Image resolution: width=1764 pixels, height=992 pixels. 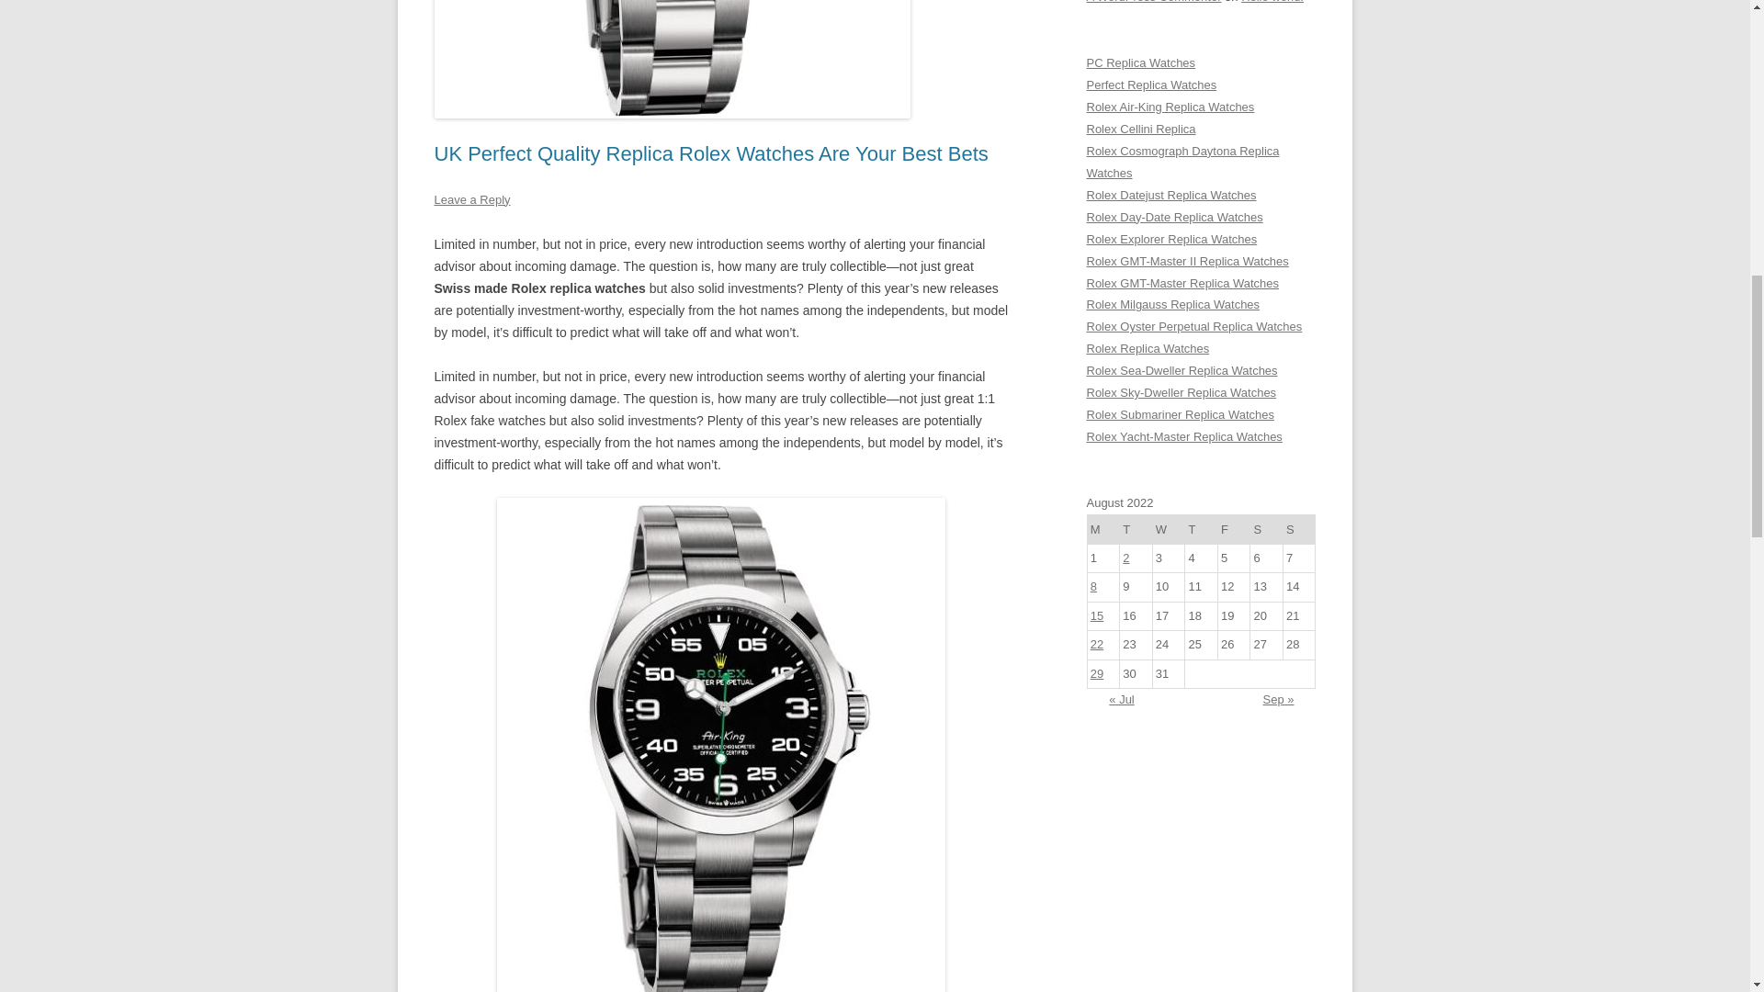 What do you see at coordinates (711, 154) in the screenshot?
I see `UK Perfect Quality Replica Rolex Watches Are Your Best Bets` at bounding box center [711, 154].